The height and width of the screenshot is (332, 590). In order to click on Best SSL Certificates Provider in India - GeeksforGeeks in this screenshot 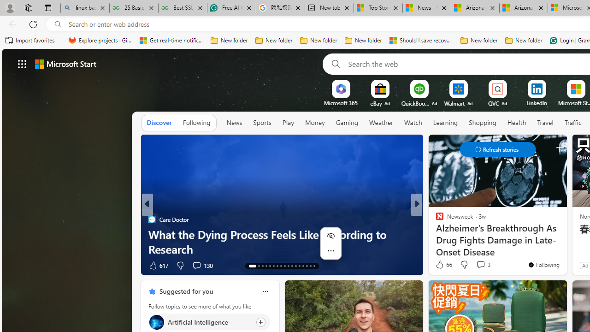, I will do `click(183, 8)`.